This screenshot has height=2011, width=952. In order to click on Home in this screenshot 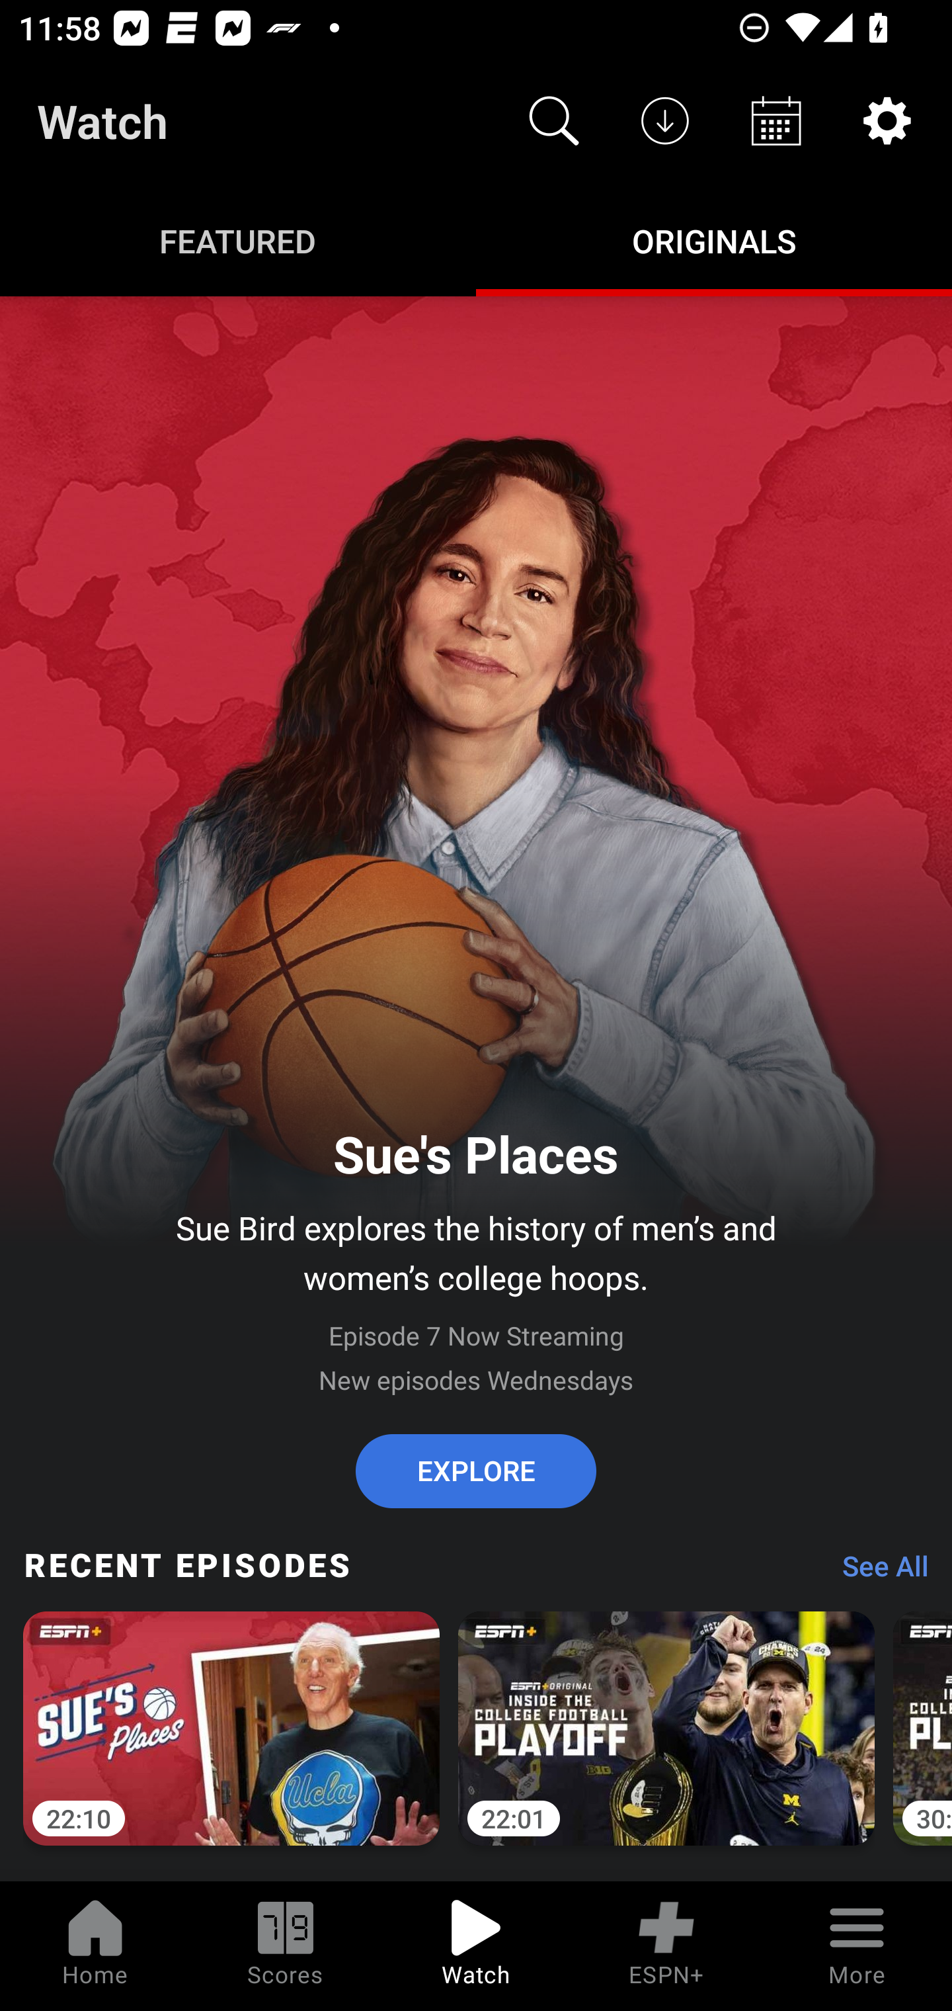, I will do `click(95, 1946)`.